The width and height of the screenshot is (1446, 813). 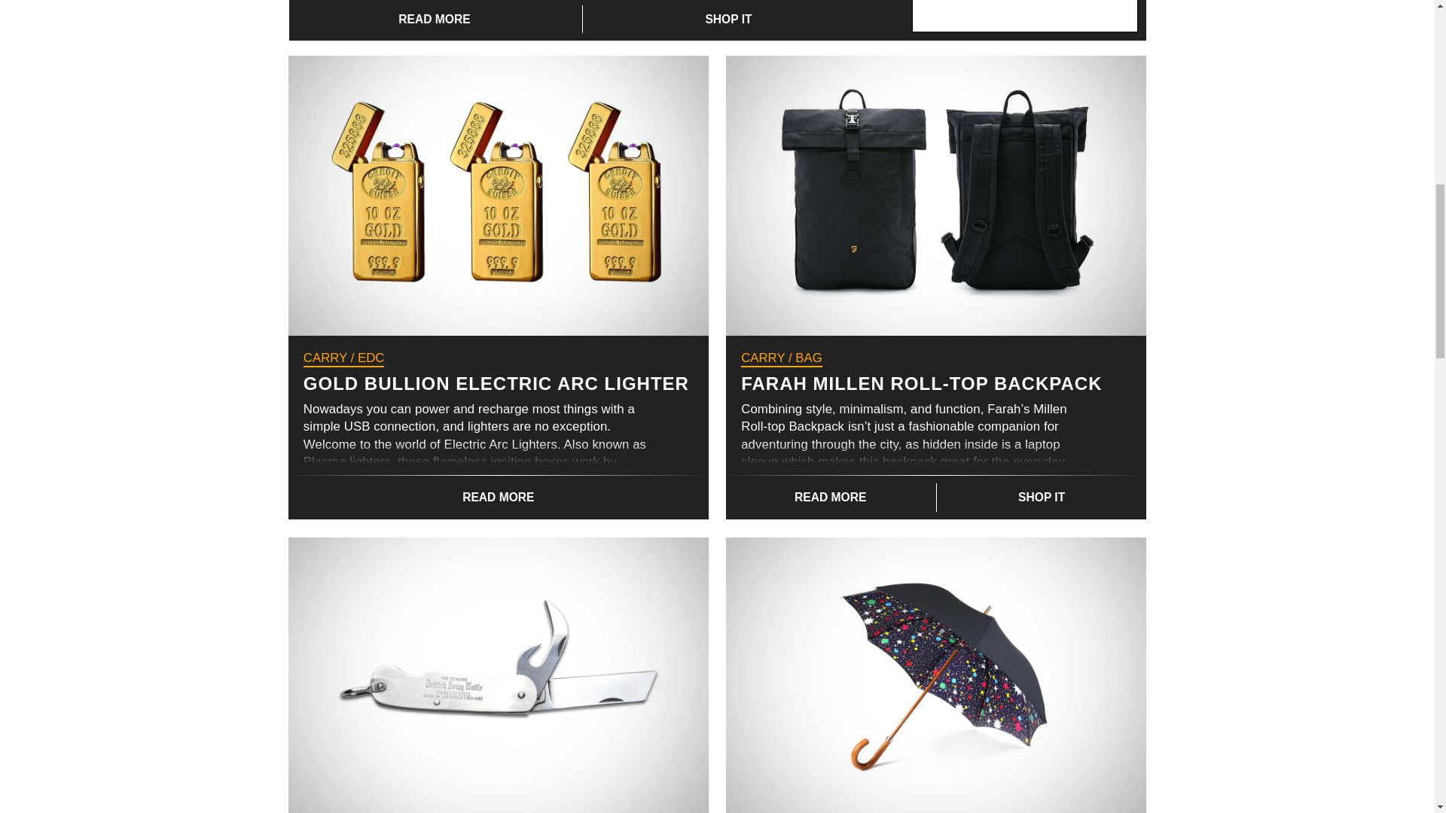 I want to click on EDC, so click(x=371, y=357).